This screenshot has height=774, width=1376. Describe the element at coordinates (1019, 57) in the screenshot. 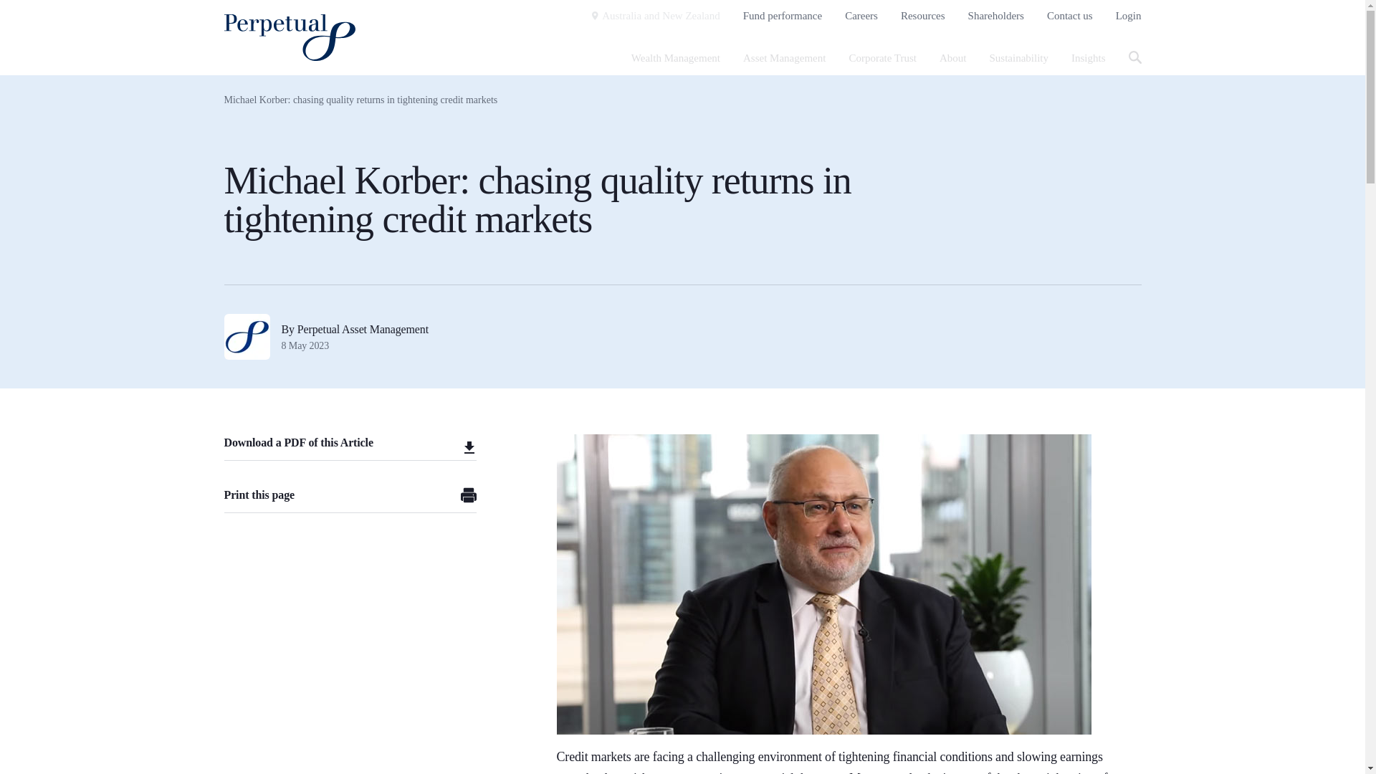

I see `Sustainability` at that location.